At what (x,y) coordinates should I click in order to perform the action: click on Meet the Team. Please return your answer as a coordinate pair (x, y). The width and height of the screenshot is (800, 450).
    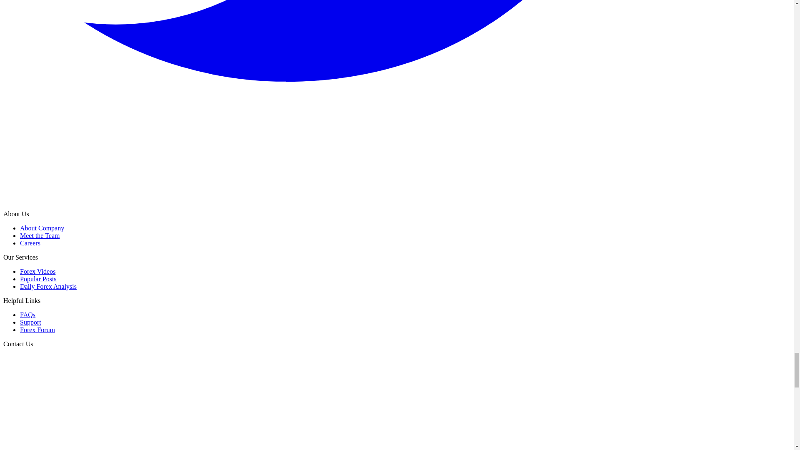
    Looking at the image, I should click on (40, 235).